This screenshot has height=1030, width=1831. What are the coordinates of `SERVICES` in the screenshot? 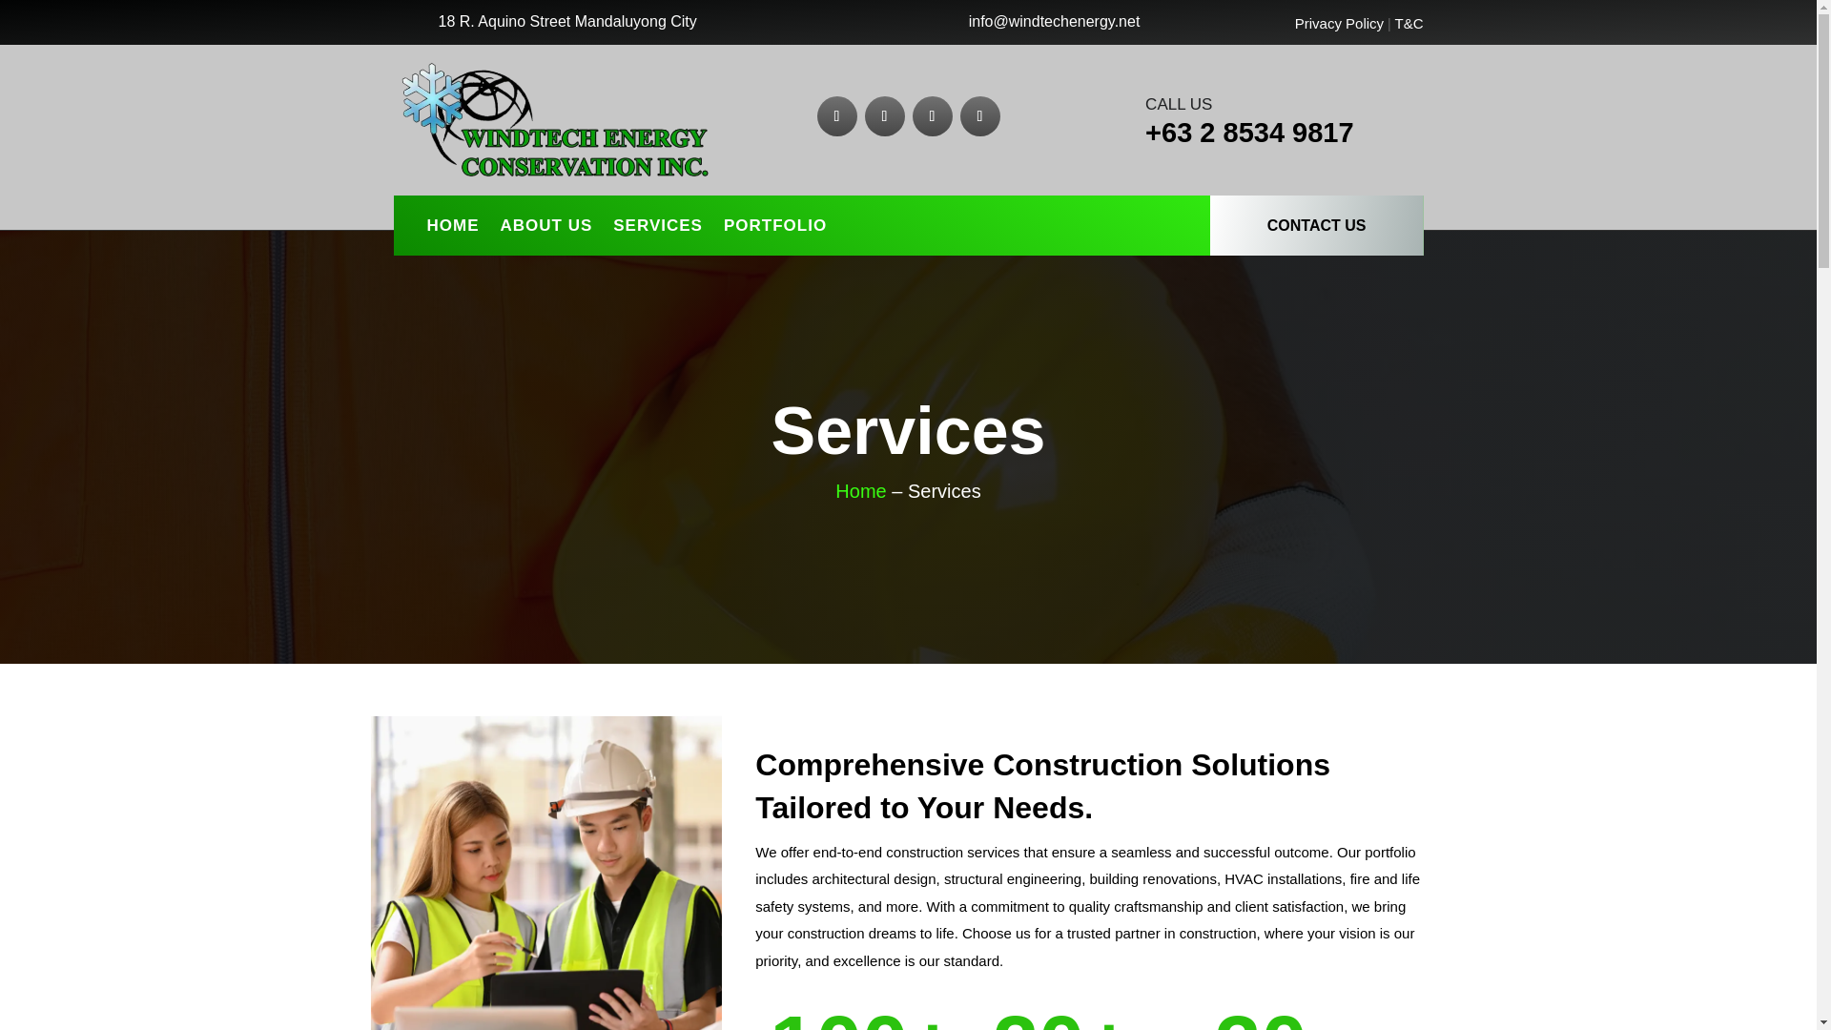 It's located at (658, 229).